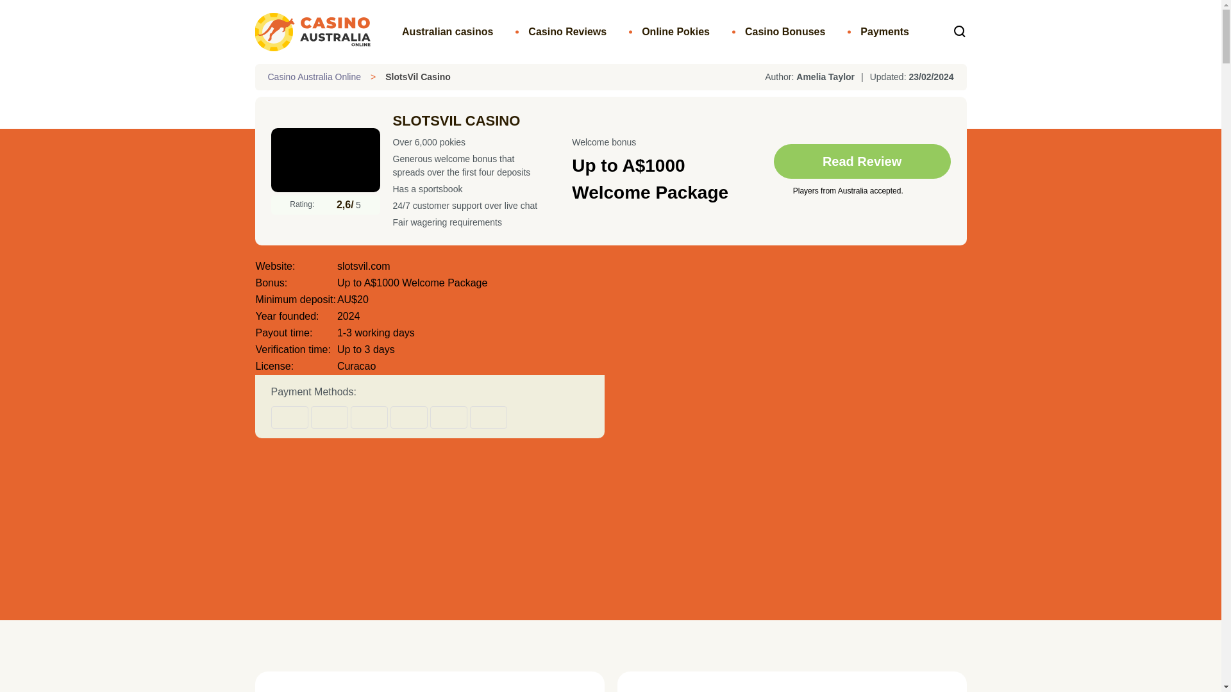 The image size is (1231, 692). Describe the element at coordinates (315, 77) in the screenshot. I see `Go to Casino Australia Online.` at that location.